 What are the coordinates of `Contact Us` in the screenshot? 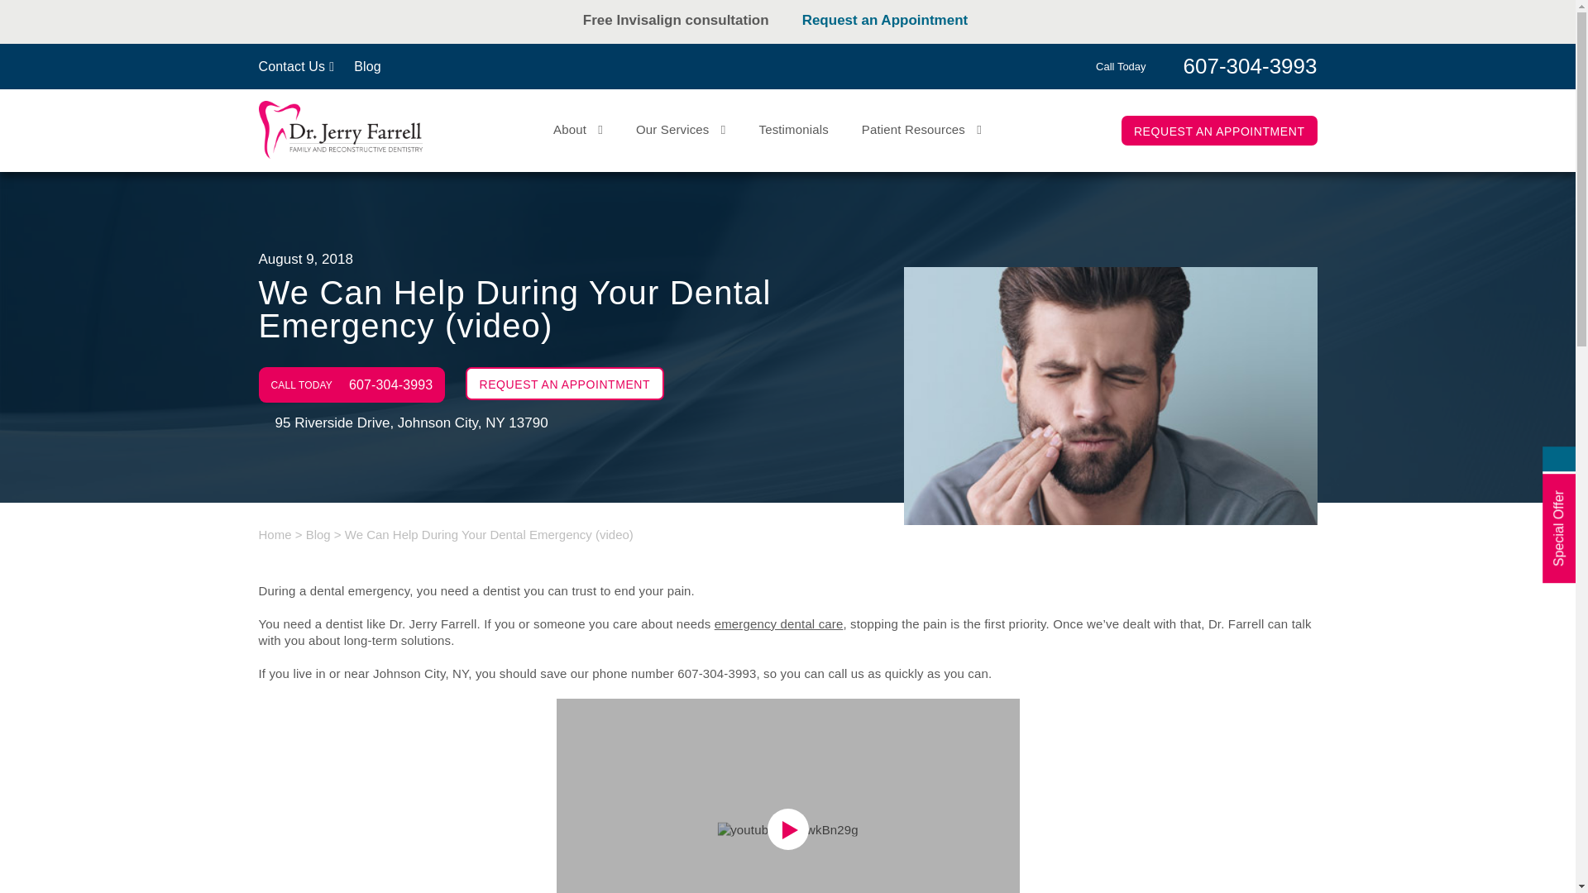 It's located at (295, 66).